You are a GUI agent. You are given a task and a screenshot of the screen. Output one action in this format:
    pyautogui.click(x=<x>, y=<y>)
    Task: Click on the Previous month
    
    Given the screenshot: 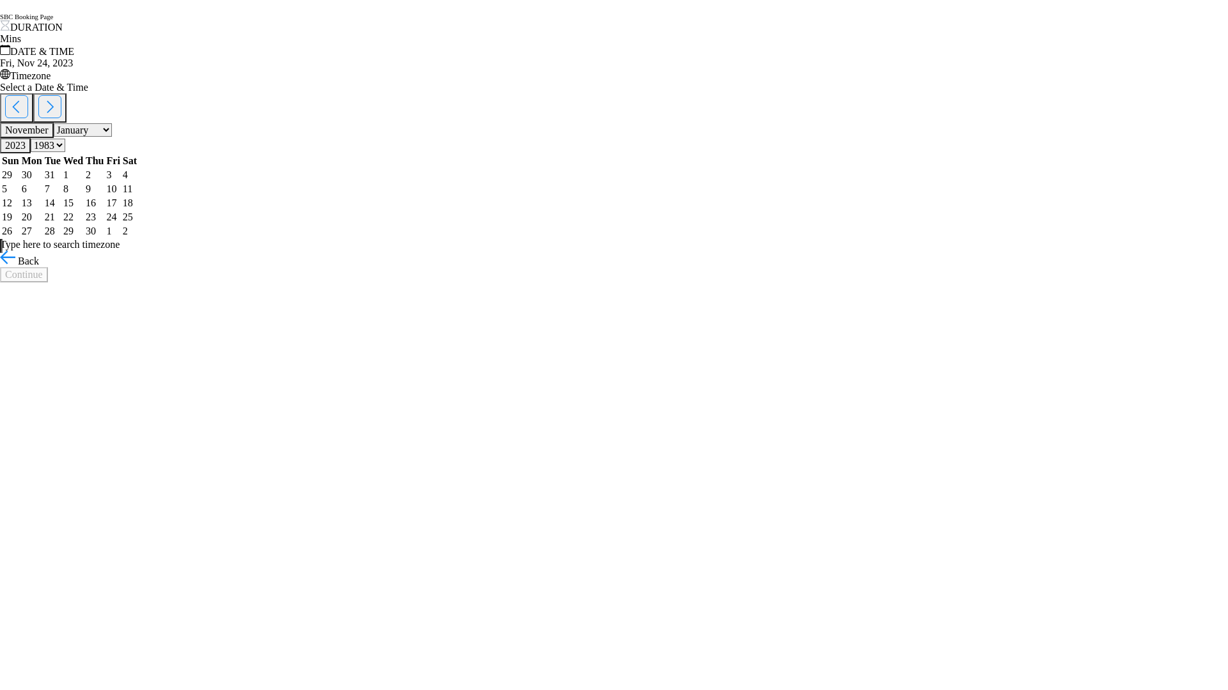 What is the action you would take?
    pyautogui.click(x=17, y=108)
    